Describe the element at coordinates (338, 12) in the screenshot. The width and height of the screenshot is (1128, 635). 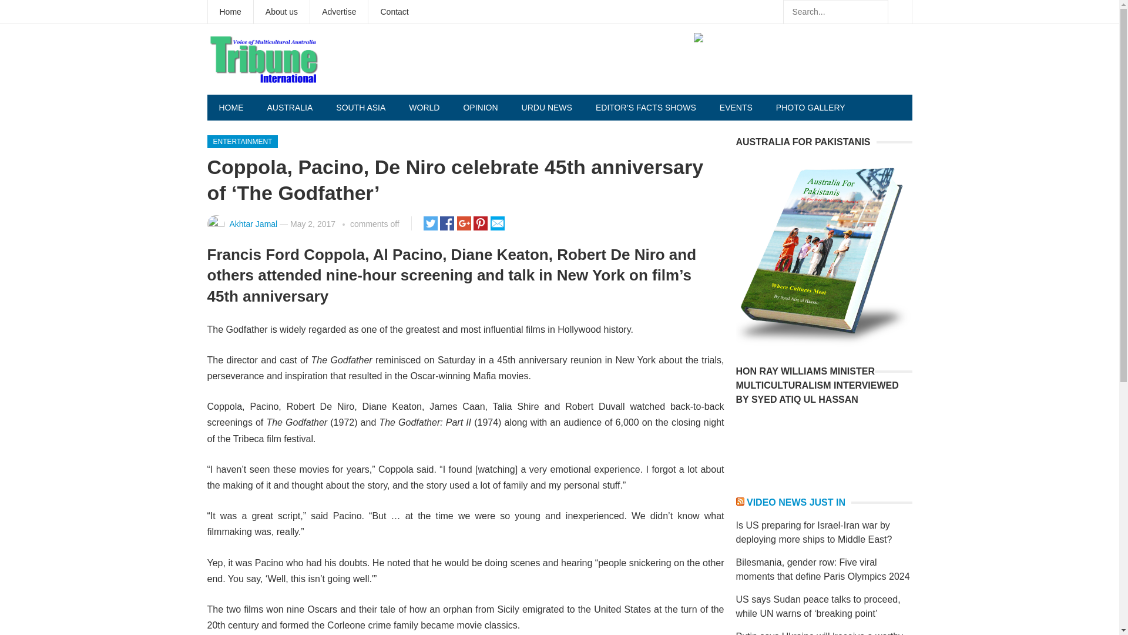
I see `Advertise` at that location.